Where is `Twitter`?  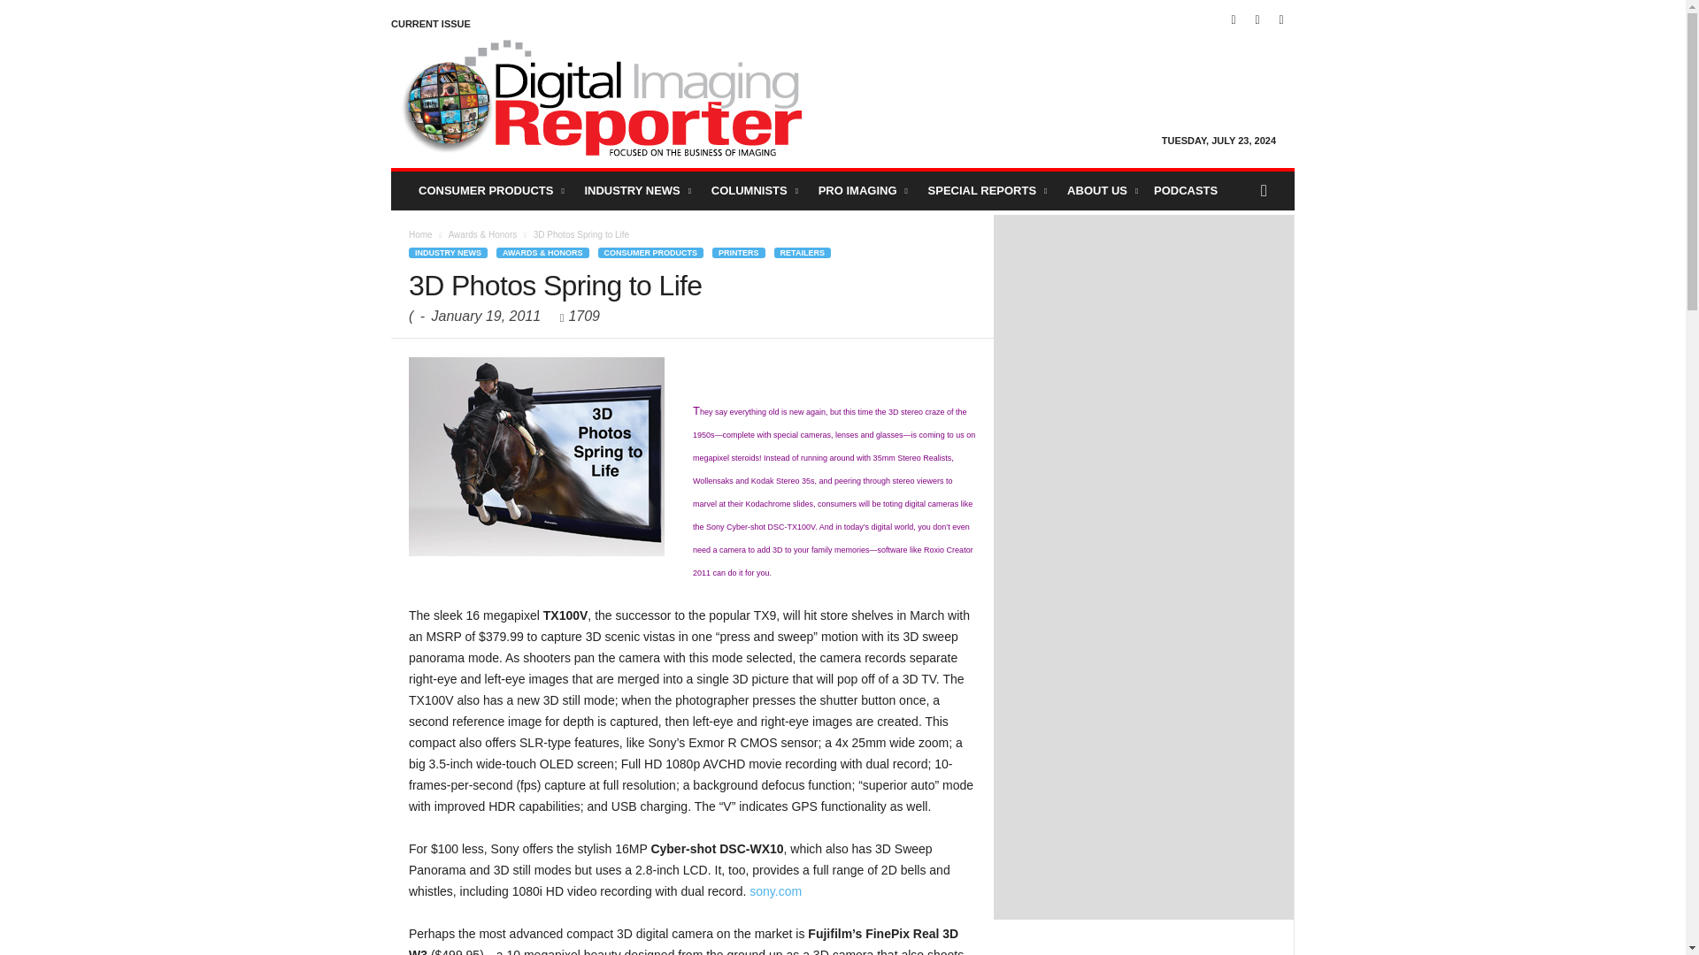
Twitter is located at coordinates (1281, 19).